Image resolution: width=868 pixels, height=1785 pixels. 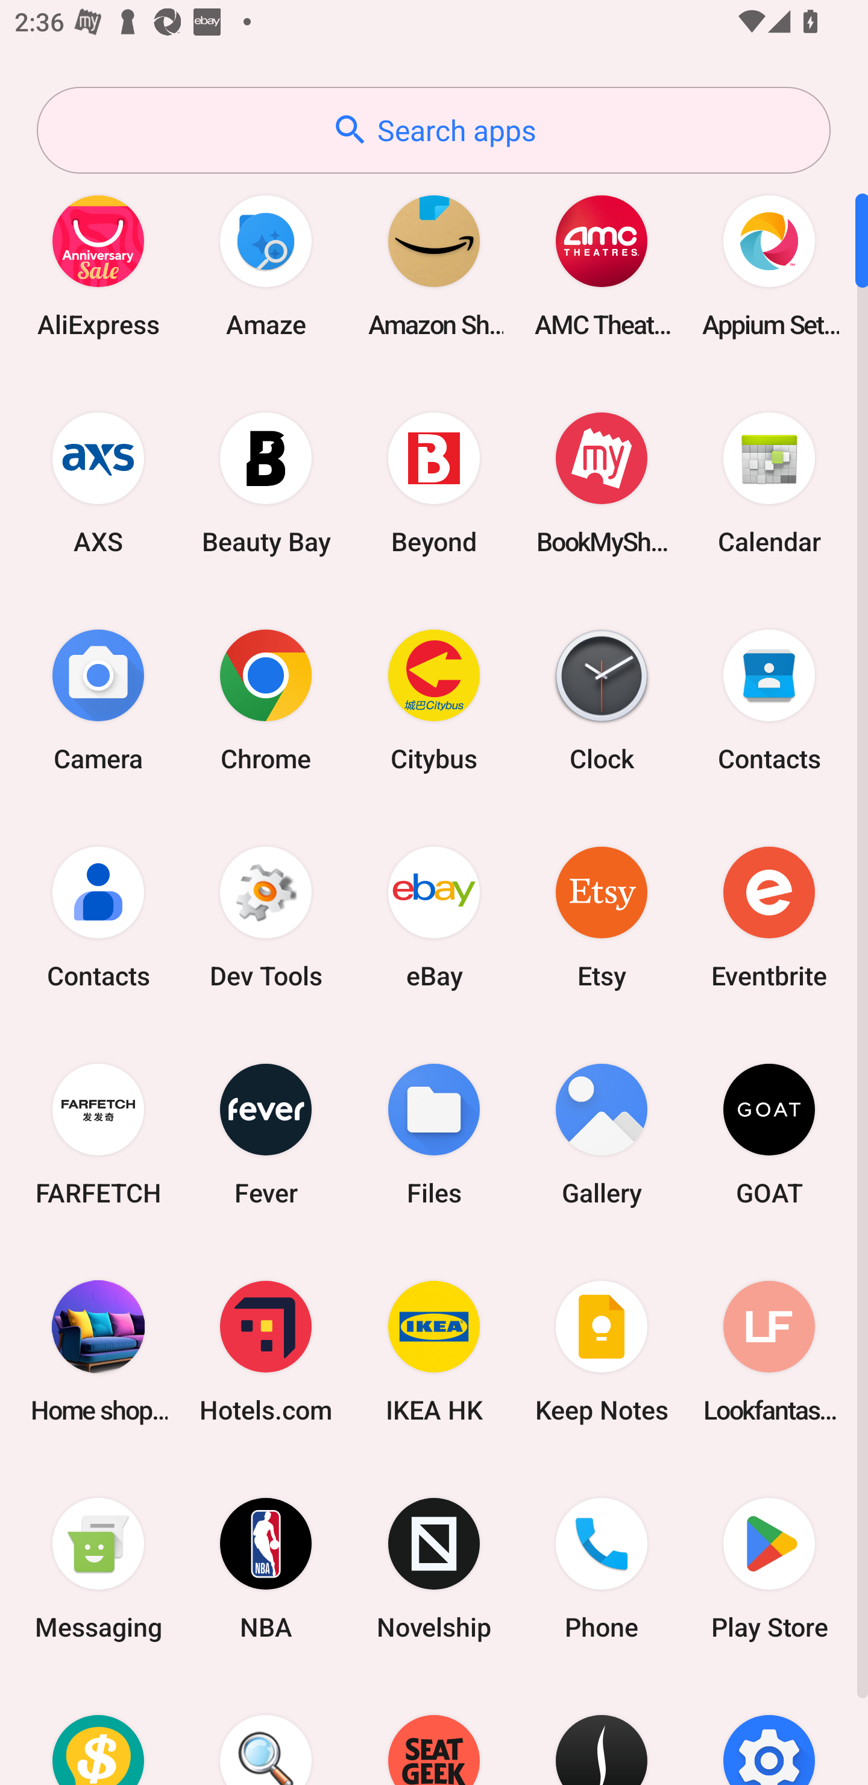 I want to click on Keep Notes, so click(x=602, y=1351).